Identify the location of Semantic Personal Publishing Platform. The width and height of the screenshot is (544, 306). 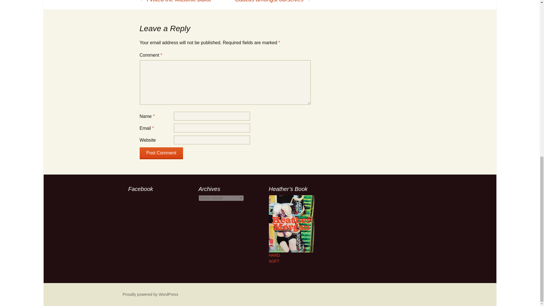
(150, 294).